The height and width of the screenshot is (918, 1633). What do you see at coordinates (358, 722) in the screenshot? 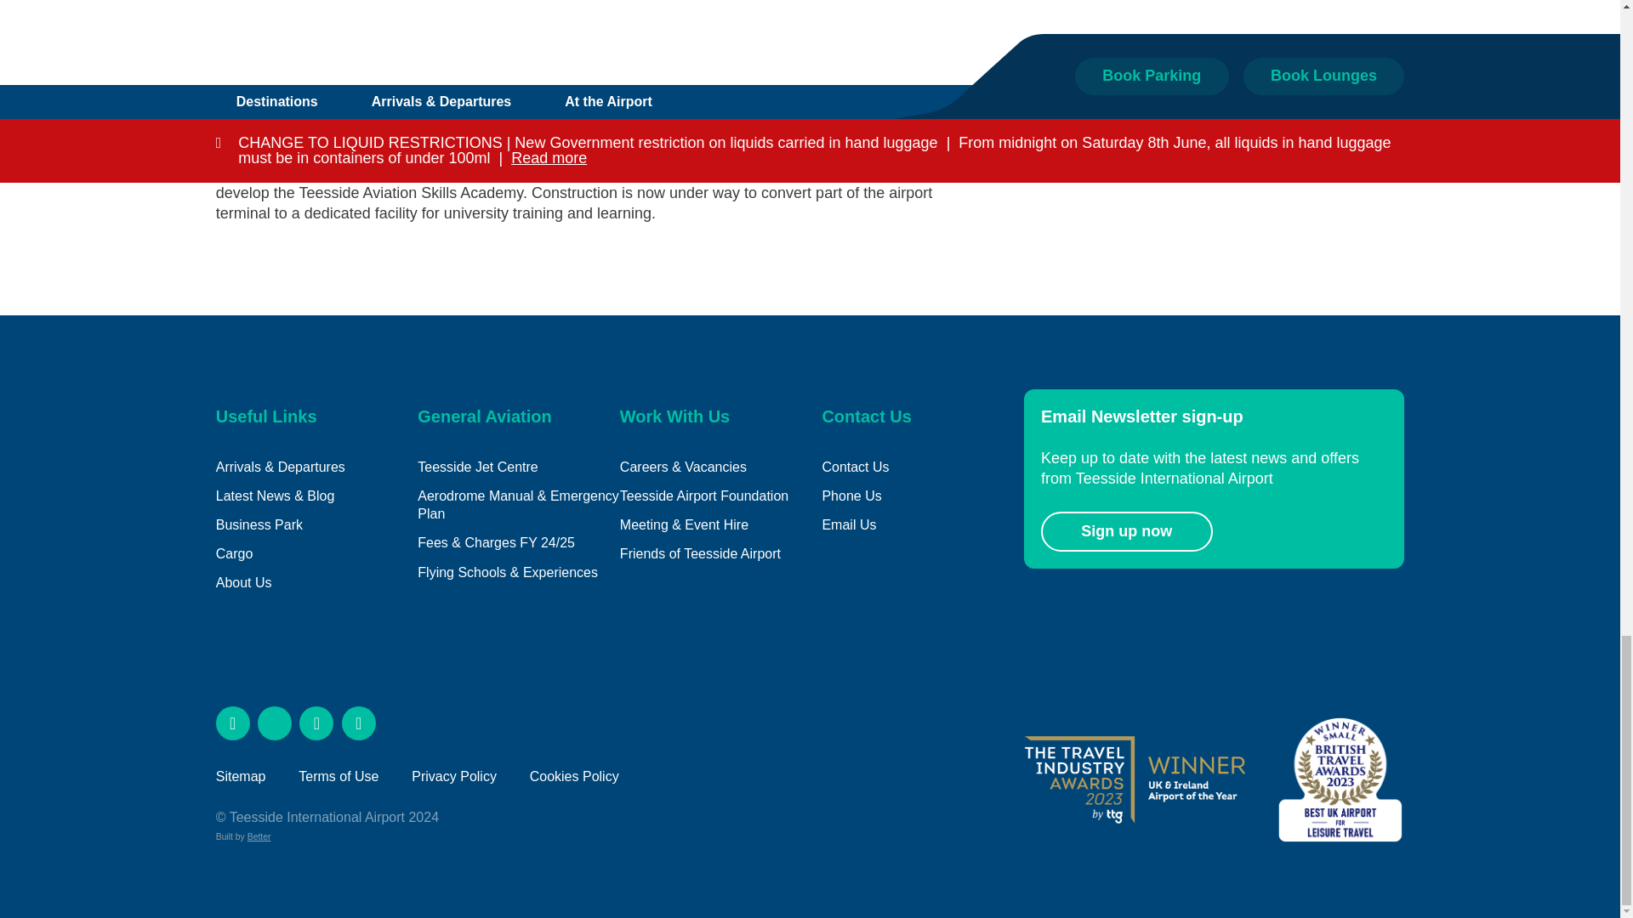
I see `Follow us on LinkedIn` at bounding box center [358, 722].